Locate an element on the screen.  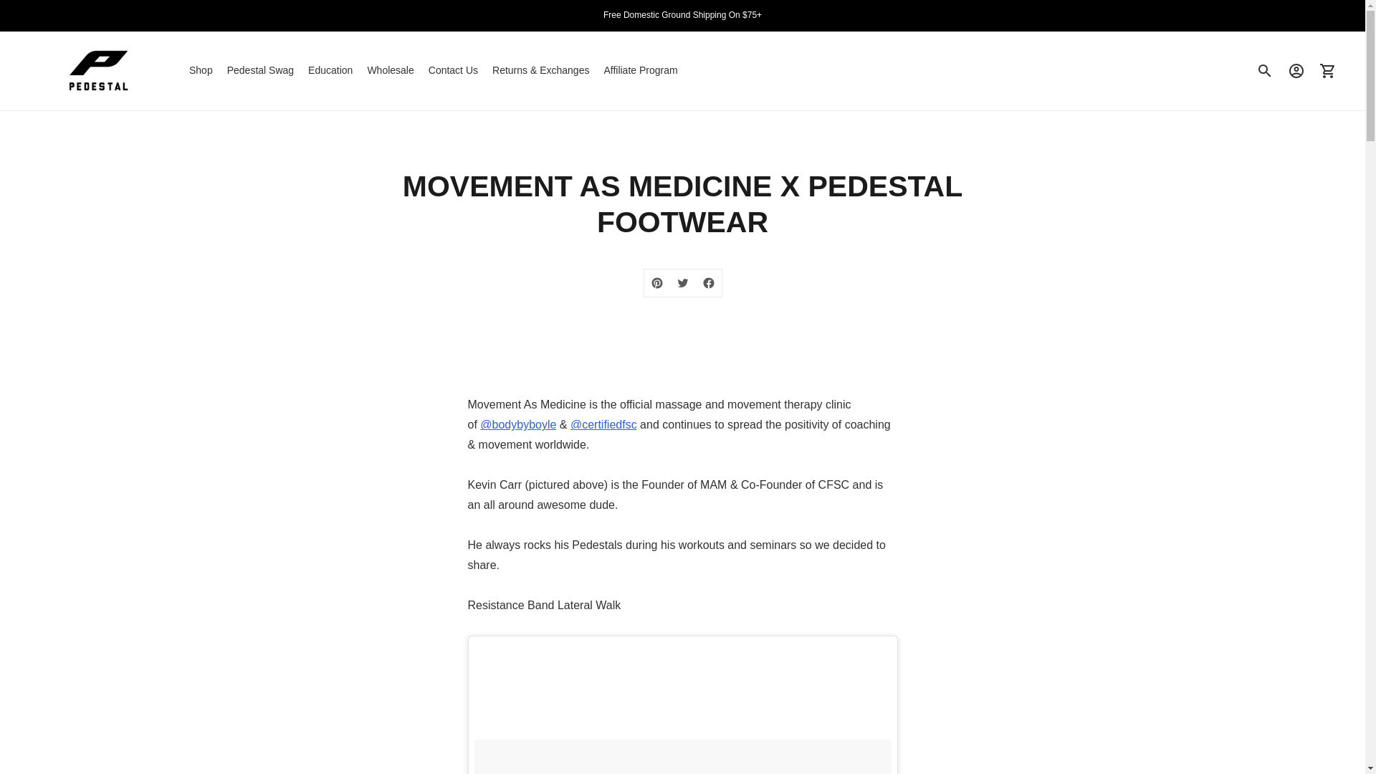
Pedestal Swag is located at coordinates (260, 70).